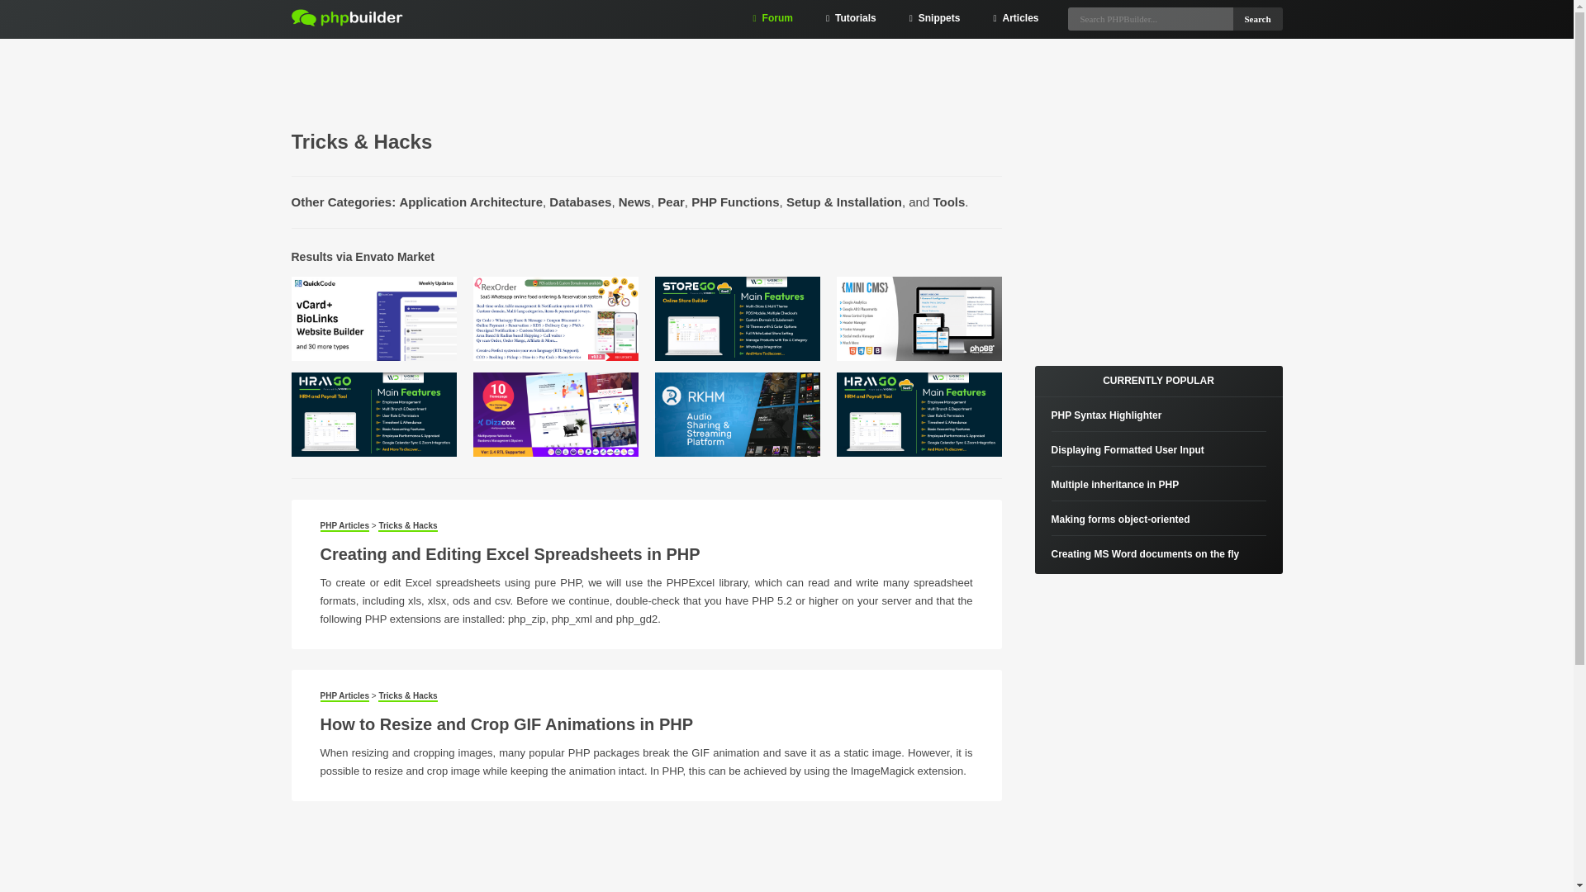 This screenshot has height=892, width=1586. Describe the element at coordinates (1256, 18) in the screenshot. I see `Search` at that location.